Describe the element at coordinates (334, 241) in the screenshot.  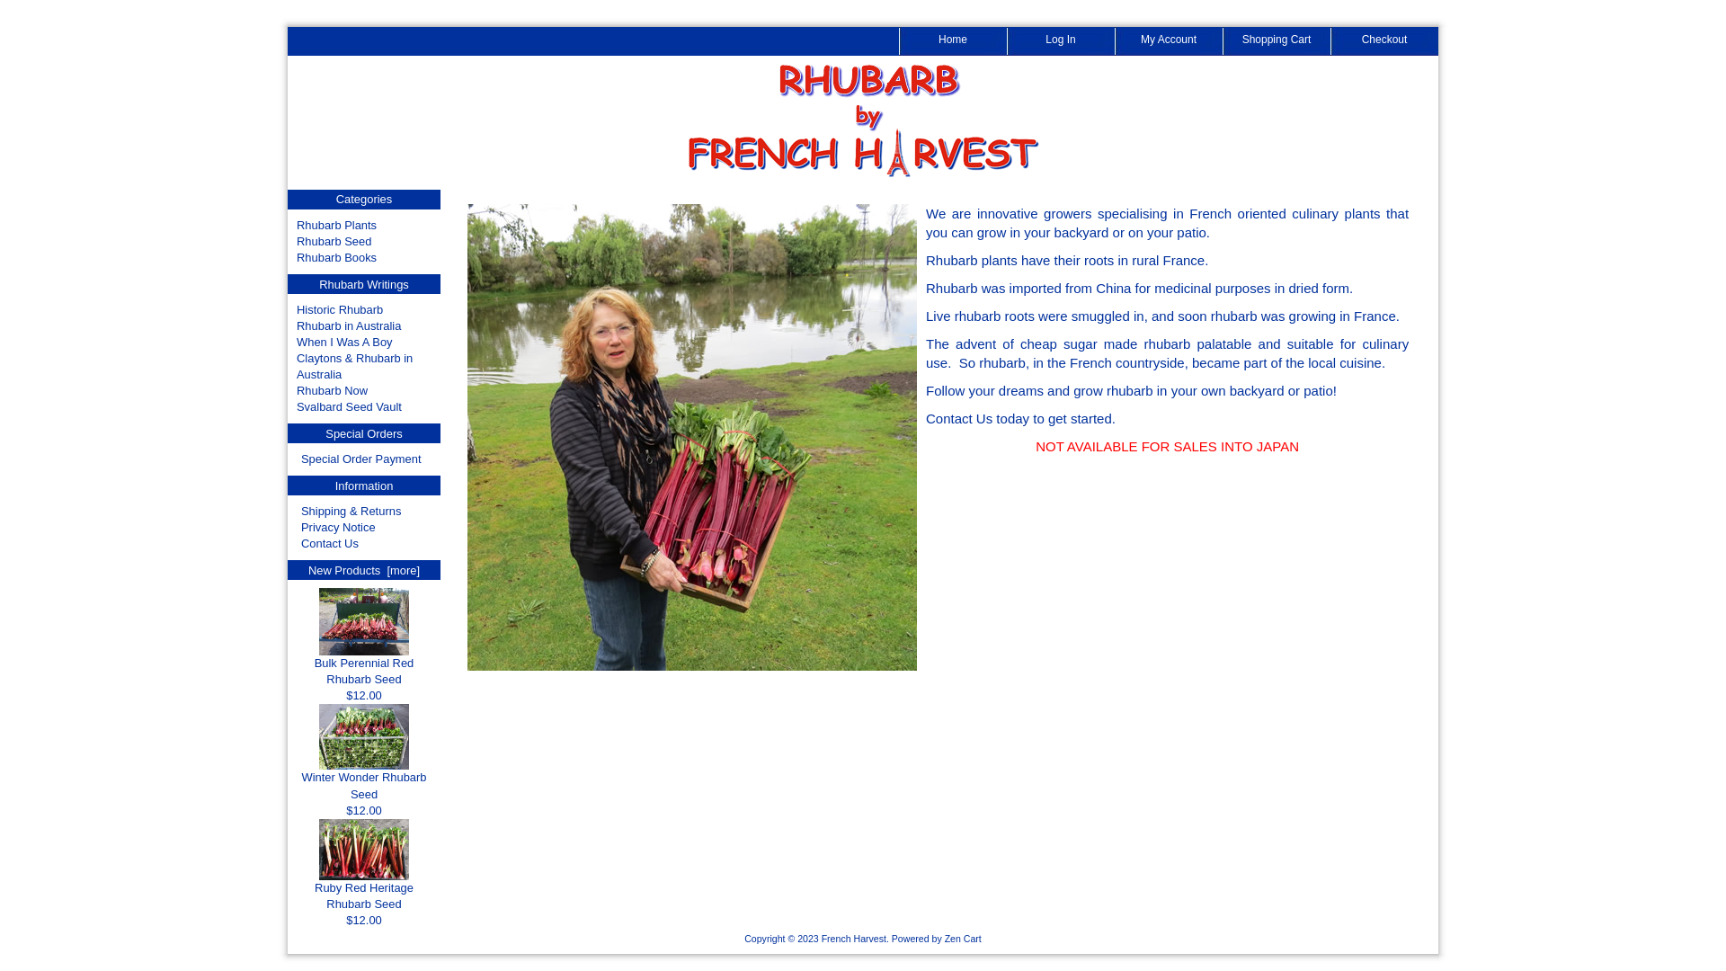
I see `Rhubarb Seed` at that location.